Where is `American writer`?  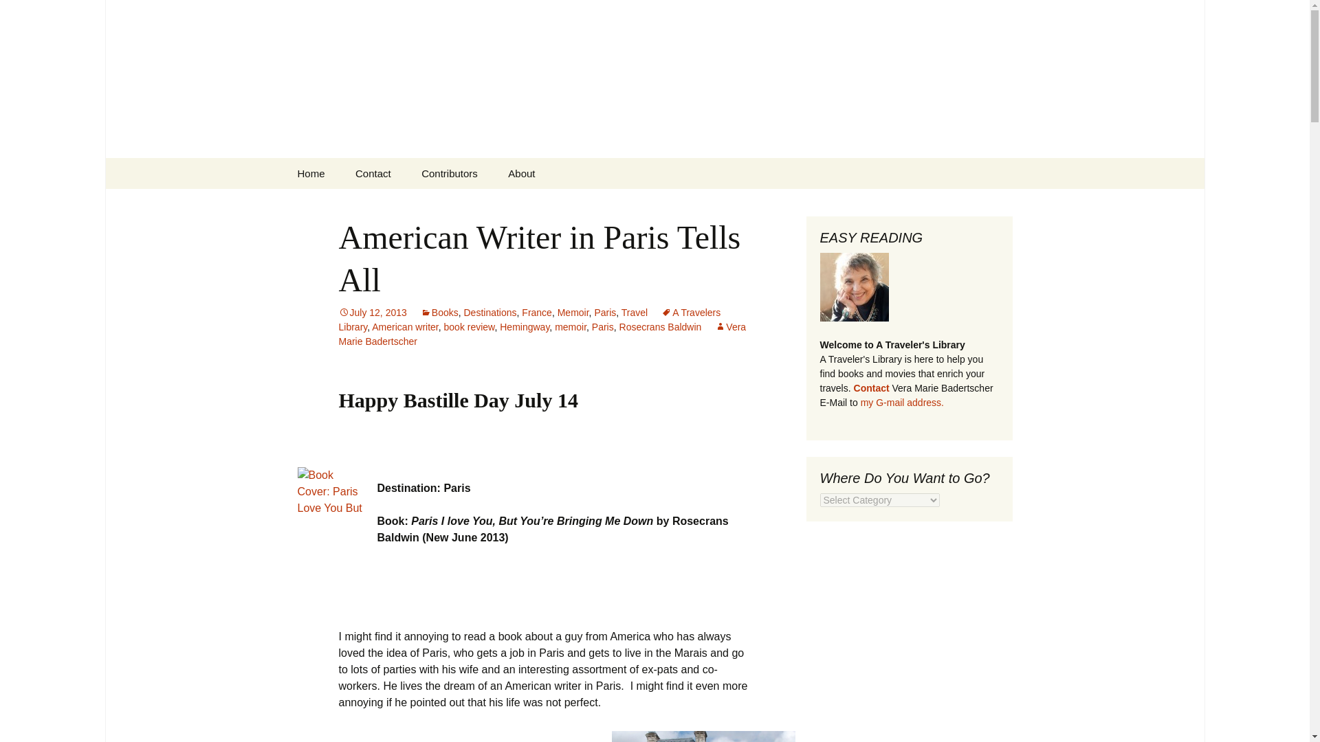
American writer is located at coordinates (405, 326).